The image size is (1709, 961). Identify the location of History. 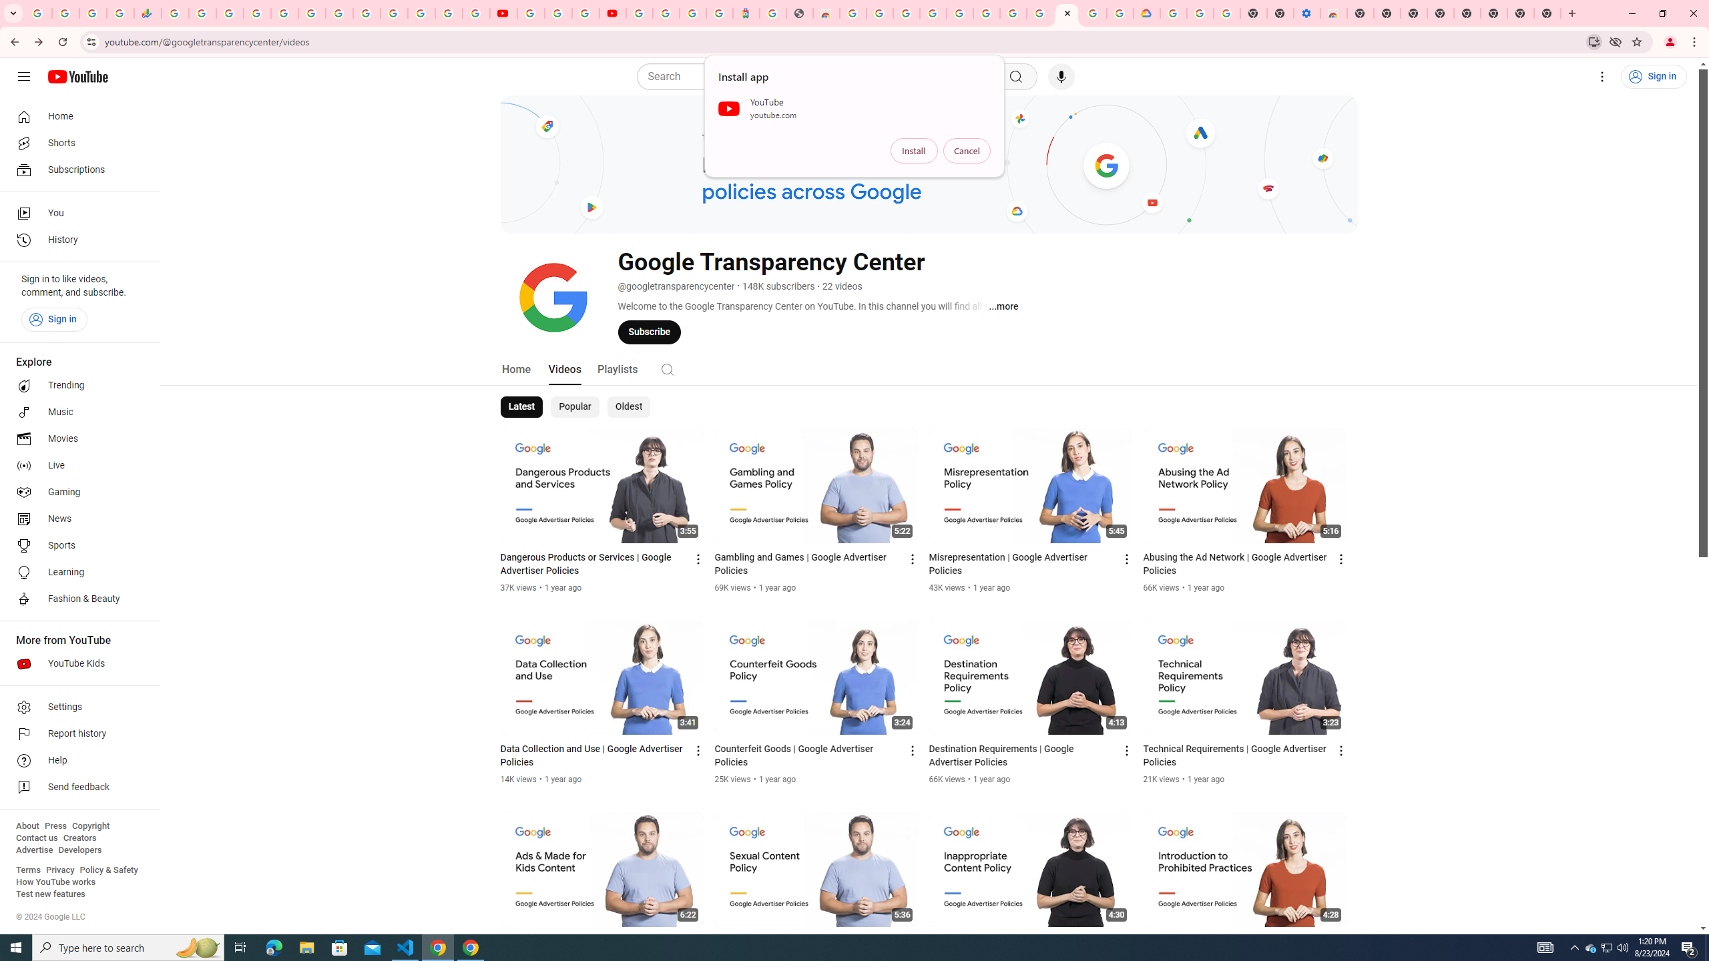
(76, 240).